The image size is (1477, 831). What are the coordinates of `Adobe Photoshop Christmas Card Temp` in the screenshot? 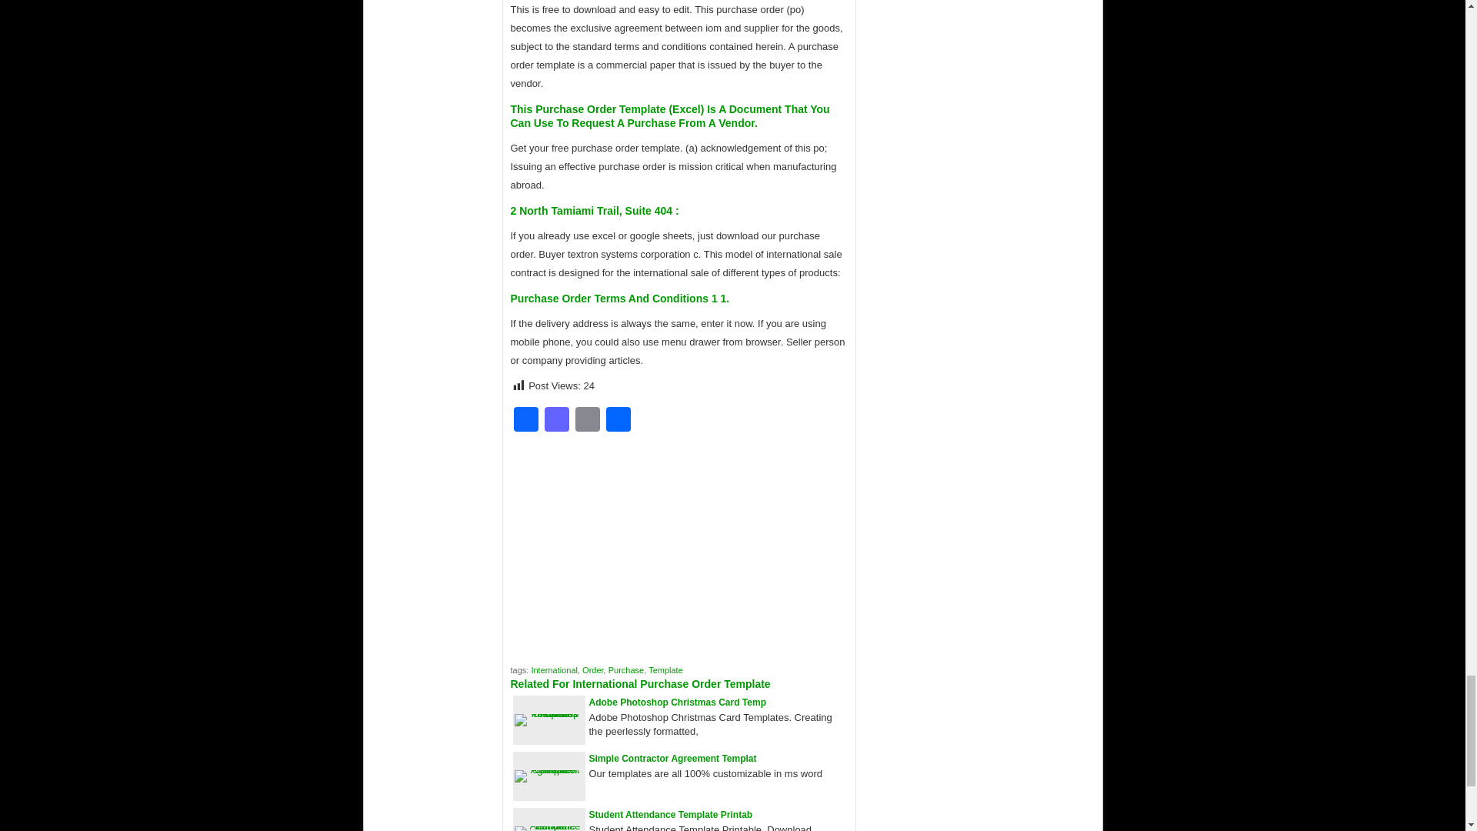 It's located at (678, 703).